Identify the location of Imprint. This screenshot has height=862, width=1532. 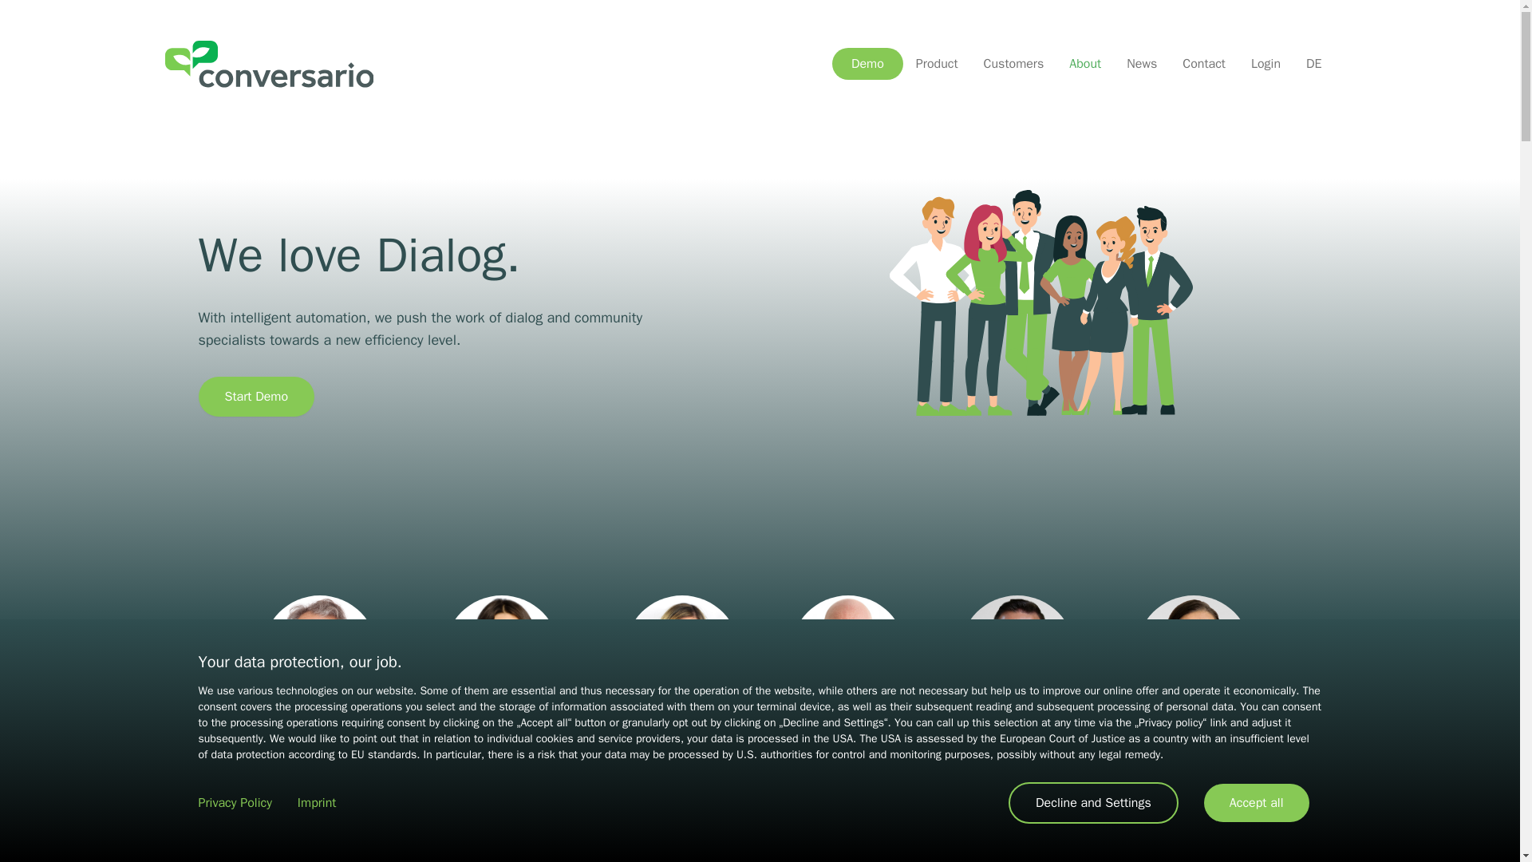
(317, 803).